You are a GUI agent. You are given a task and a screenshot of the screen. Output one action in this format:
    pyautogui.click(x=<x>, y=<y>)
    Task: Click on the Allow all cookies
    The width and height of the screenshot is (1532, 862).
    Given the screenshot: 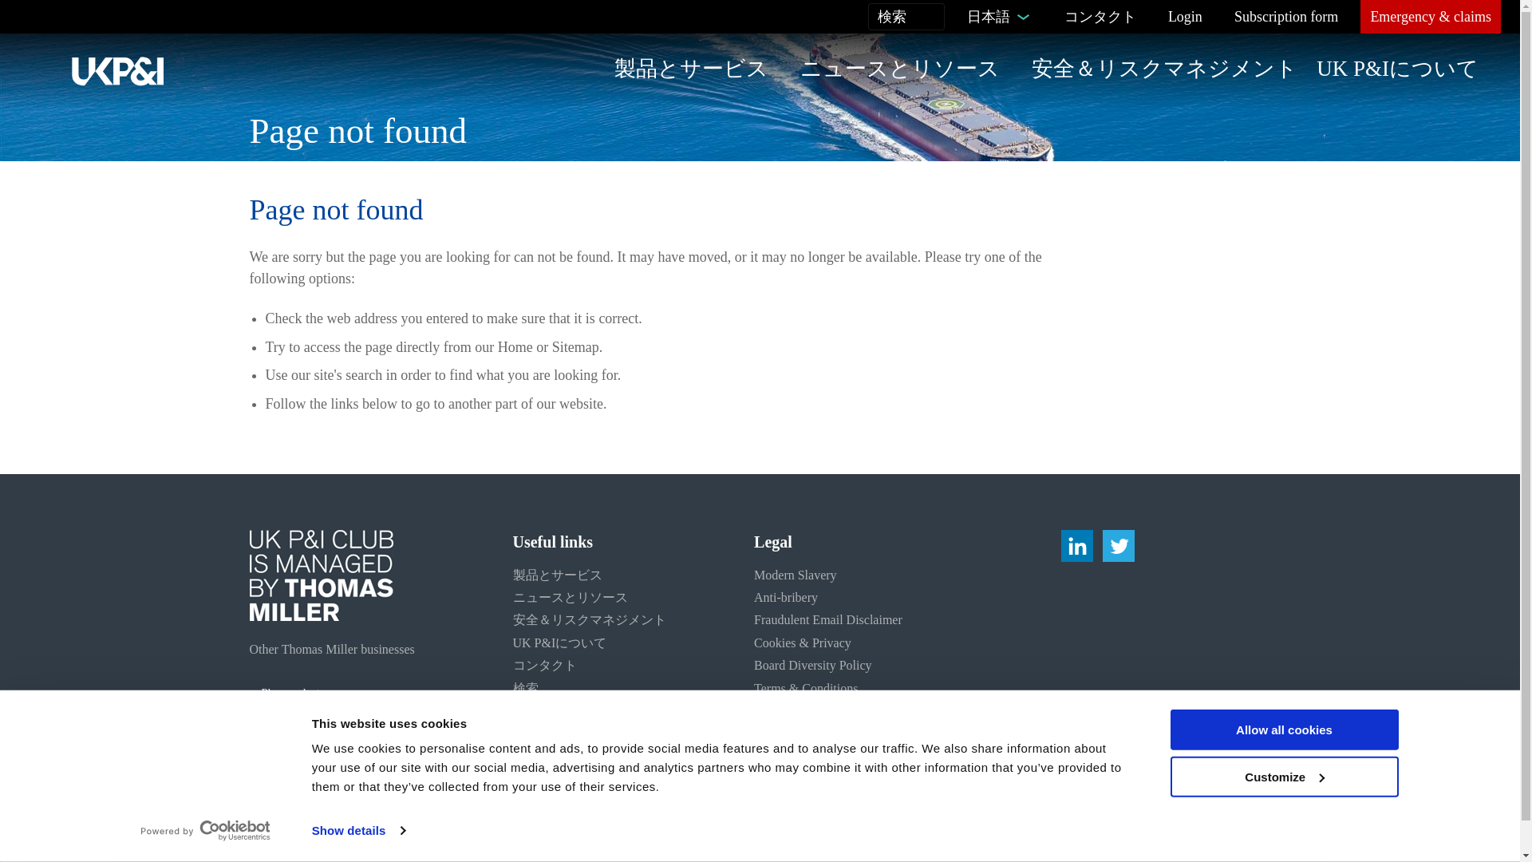 What is the action you would take?
    pyautogui.click(x=1283, y=730)
    